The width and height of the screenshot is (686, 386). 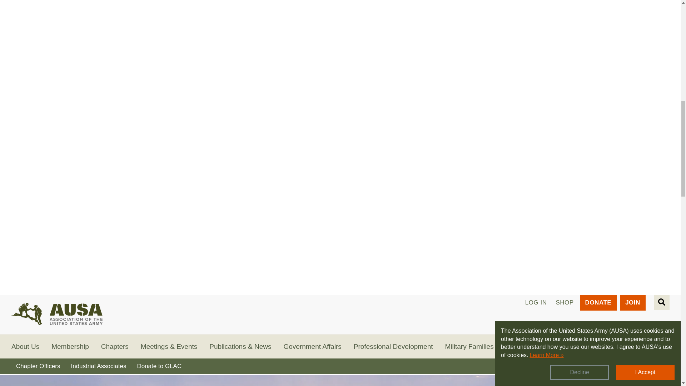 I want to click on Industrial Associates, so click(x=98, y=366).